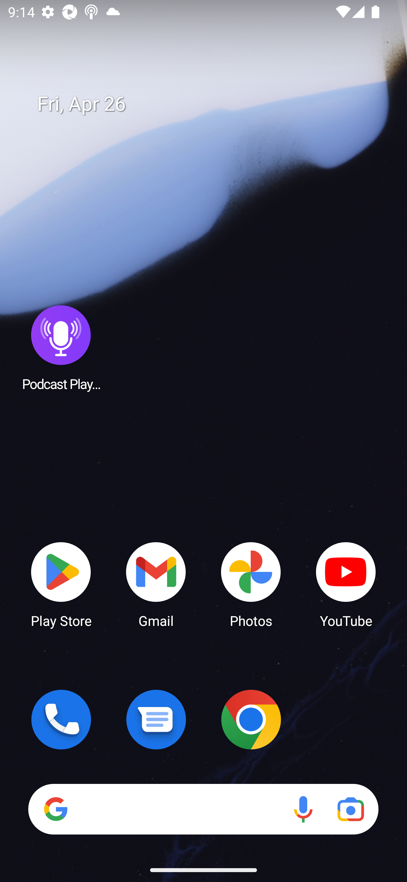  Describe the element at coordinates (350, 809) in the screenshot. I see `Google Lens` at that location.